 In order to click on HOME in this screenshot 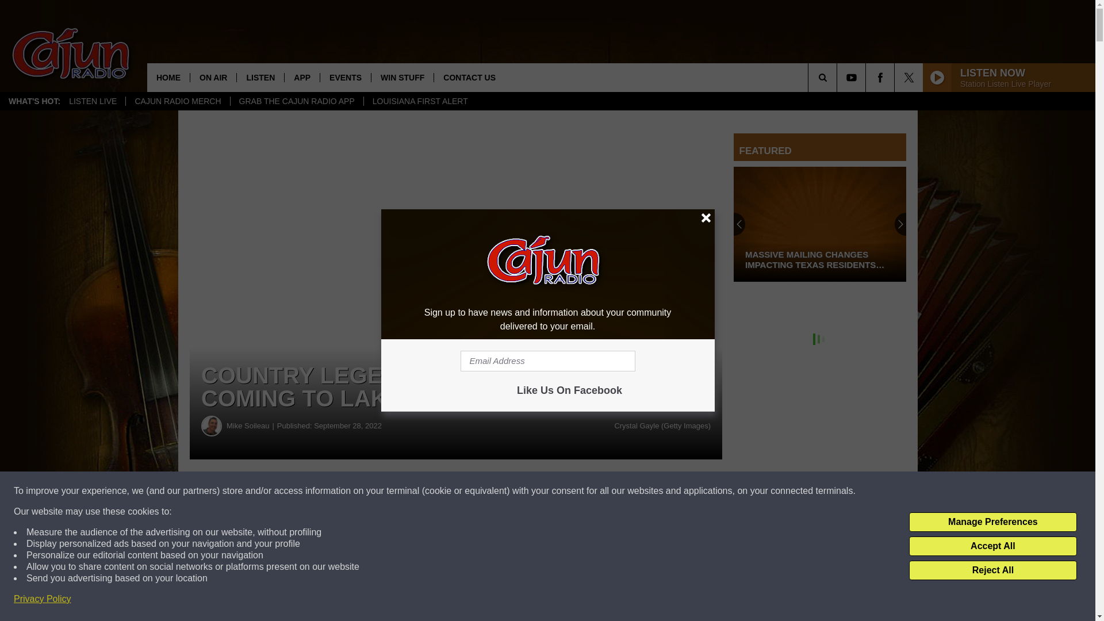, I will do `click(168, 77)`.